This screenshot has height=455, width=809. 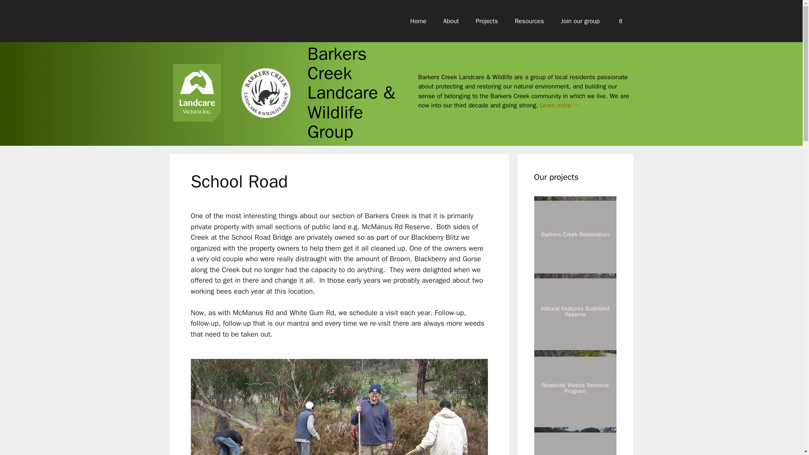 What do you see at coordinates (575, 235) in the screenshot?
I see `Barkers Creek Restoration` at bounding box center [575, 235].